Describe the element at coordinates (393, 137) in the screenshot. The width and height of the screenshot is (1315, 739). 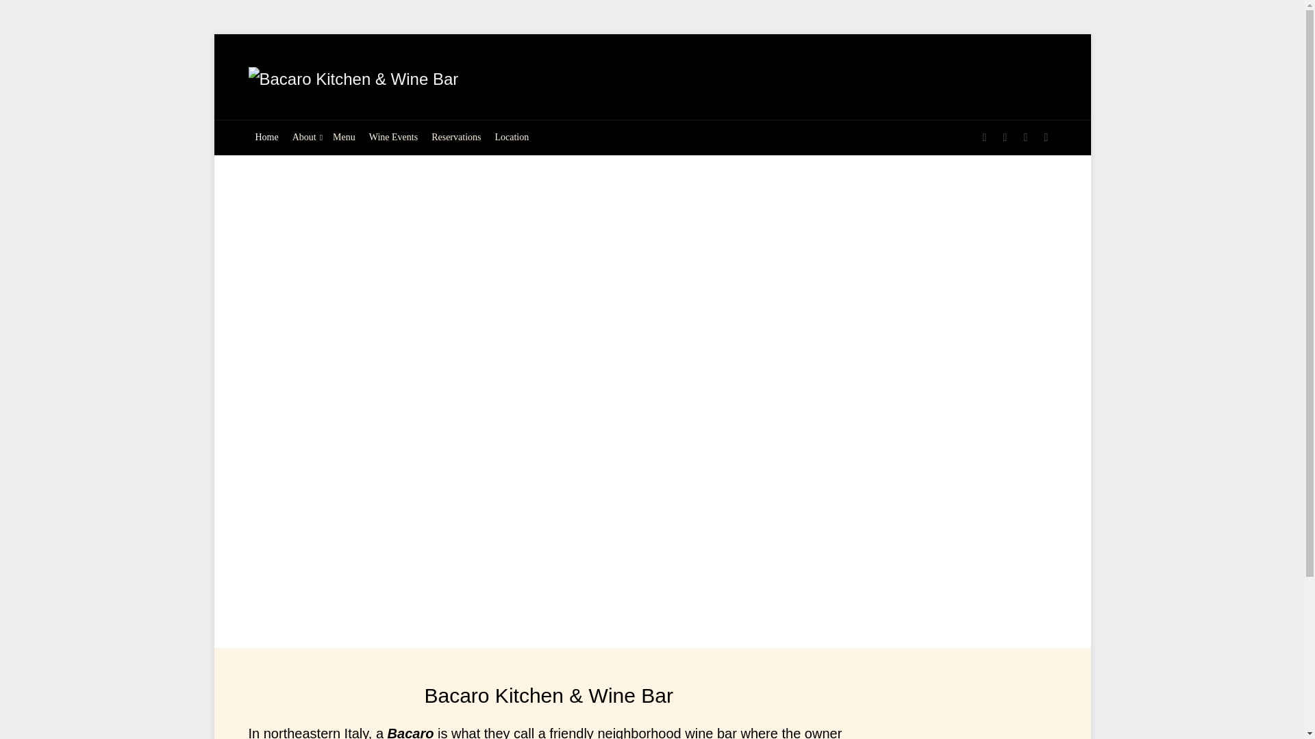
I see `Wine Events` at that location.